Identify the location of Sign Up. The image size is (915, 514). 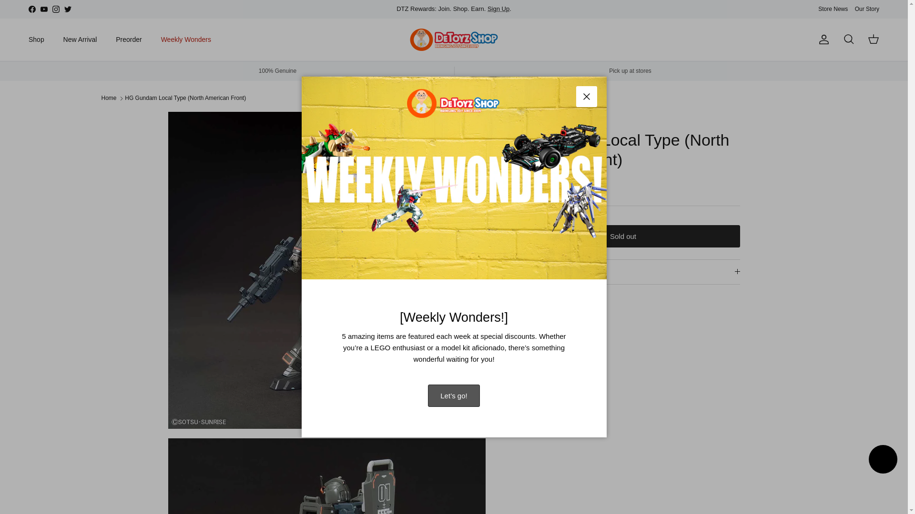
(498, 9).